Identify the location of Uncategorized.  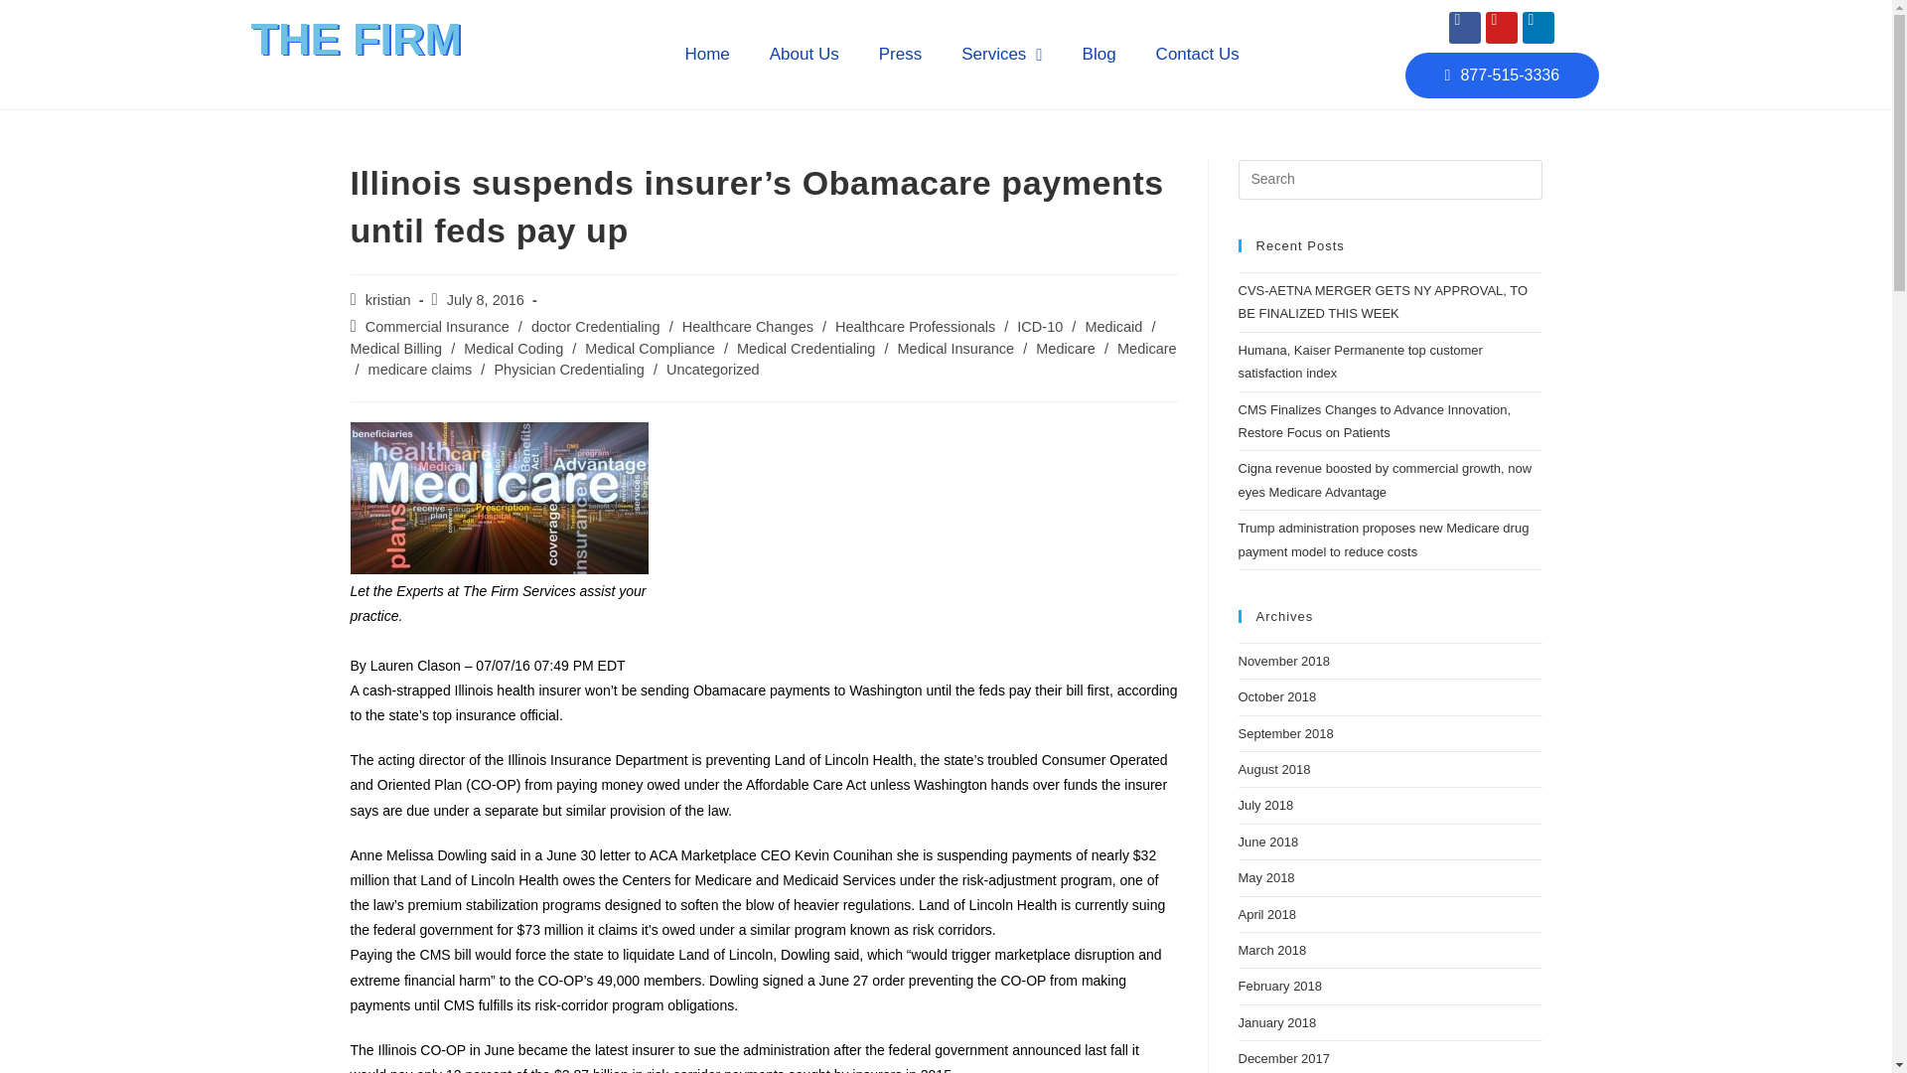
(712, 370).